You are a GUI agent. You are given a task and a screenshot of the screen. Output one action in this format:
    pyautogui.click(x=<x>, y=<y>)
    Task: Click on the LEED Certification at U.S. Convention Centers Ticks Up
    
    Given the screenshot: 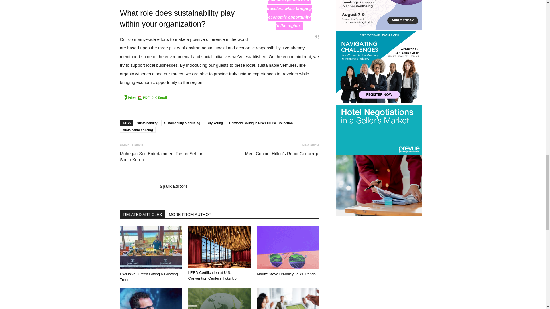 What is the action you would take?
    pyautogui.click(x=219, y=247)
    